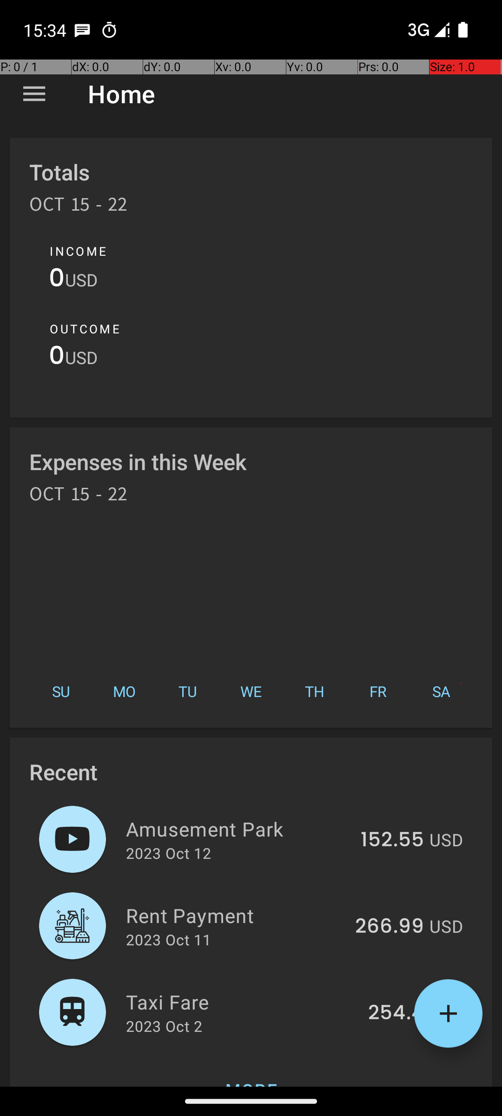  I want to click on Rent Payment, so click(235, 915).